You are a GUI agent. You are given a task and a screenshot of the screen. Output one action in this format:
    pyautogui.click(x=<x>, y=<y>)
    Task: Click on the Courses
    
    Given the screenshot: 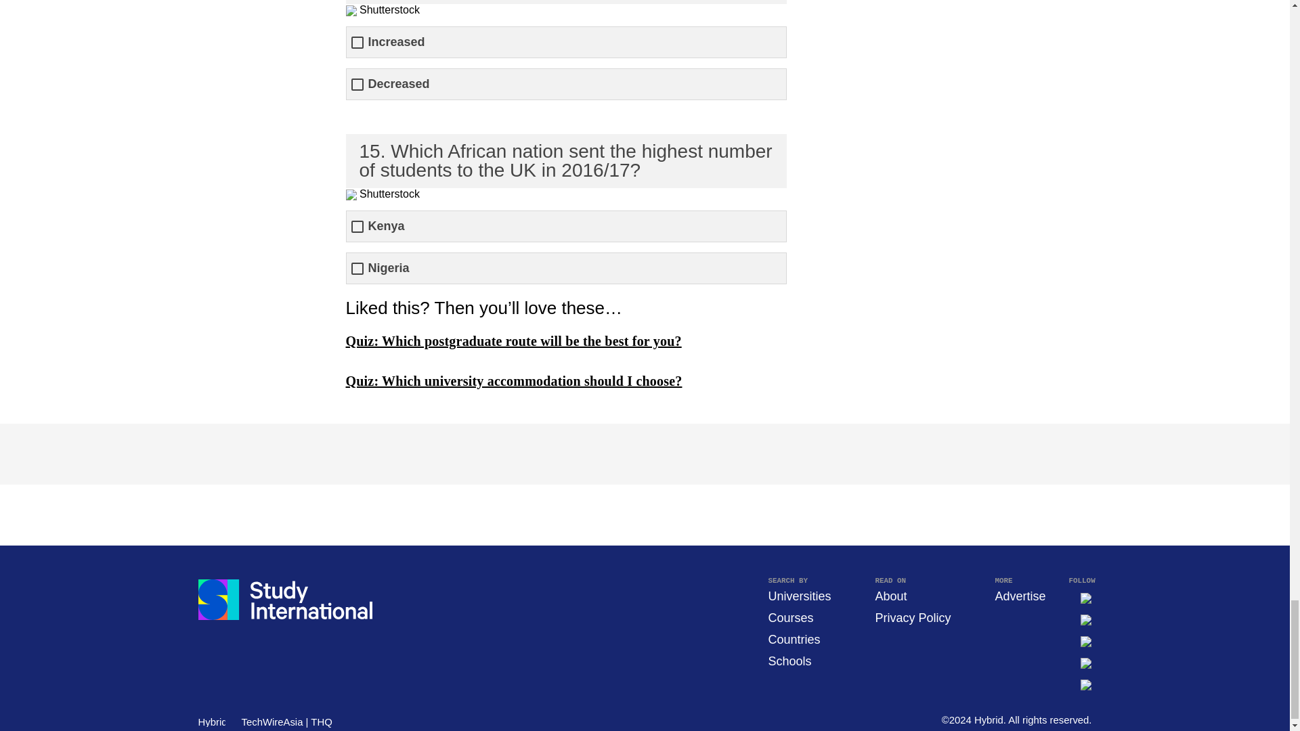 What is the action you would take?
    pyautogui.click(x=791, y=617)
    